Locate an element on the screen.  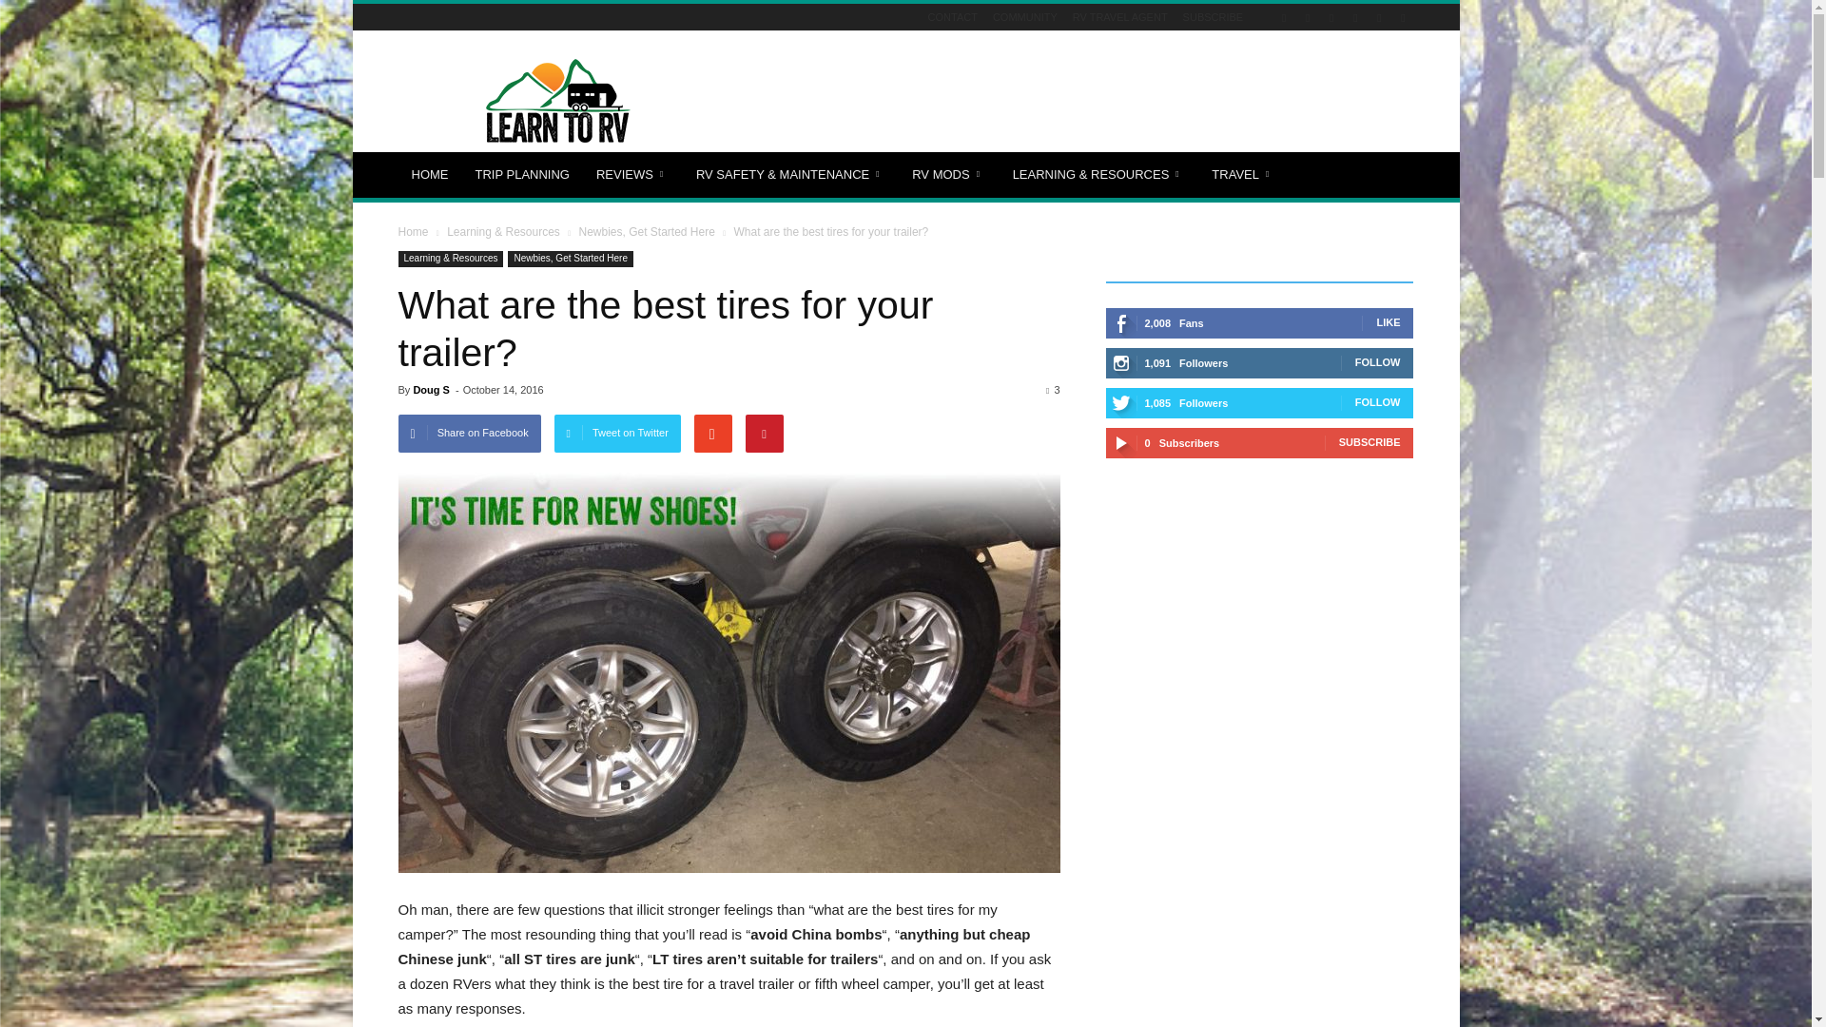
RSS is located at coordinates (1354, 17).